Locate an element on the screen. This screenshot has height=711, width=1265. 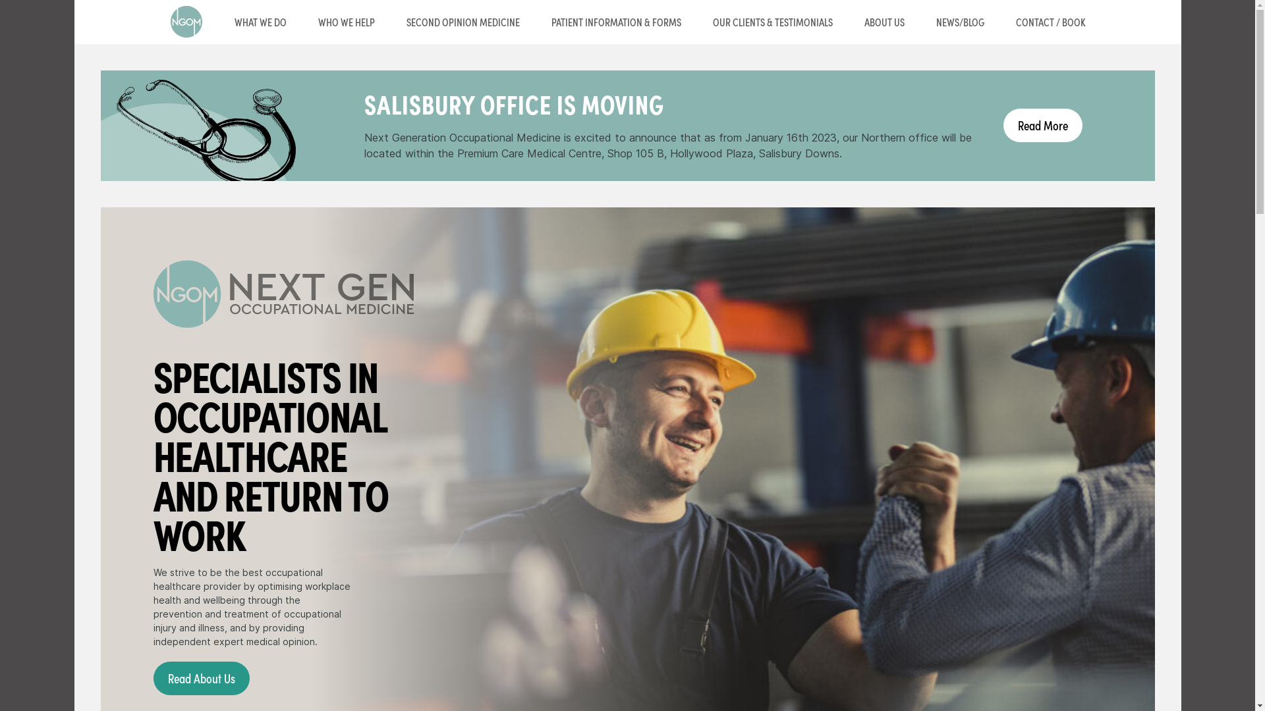
ABOUT US is located at coordinates (884, 22).